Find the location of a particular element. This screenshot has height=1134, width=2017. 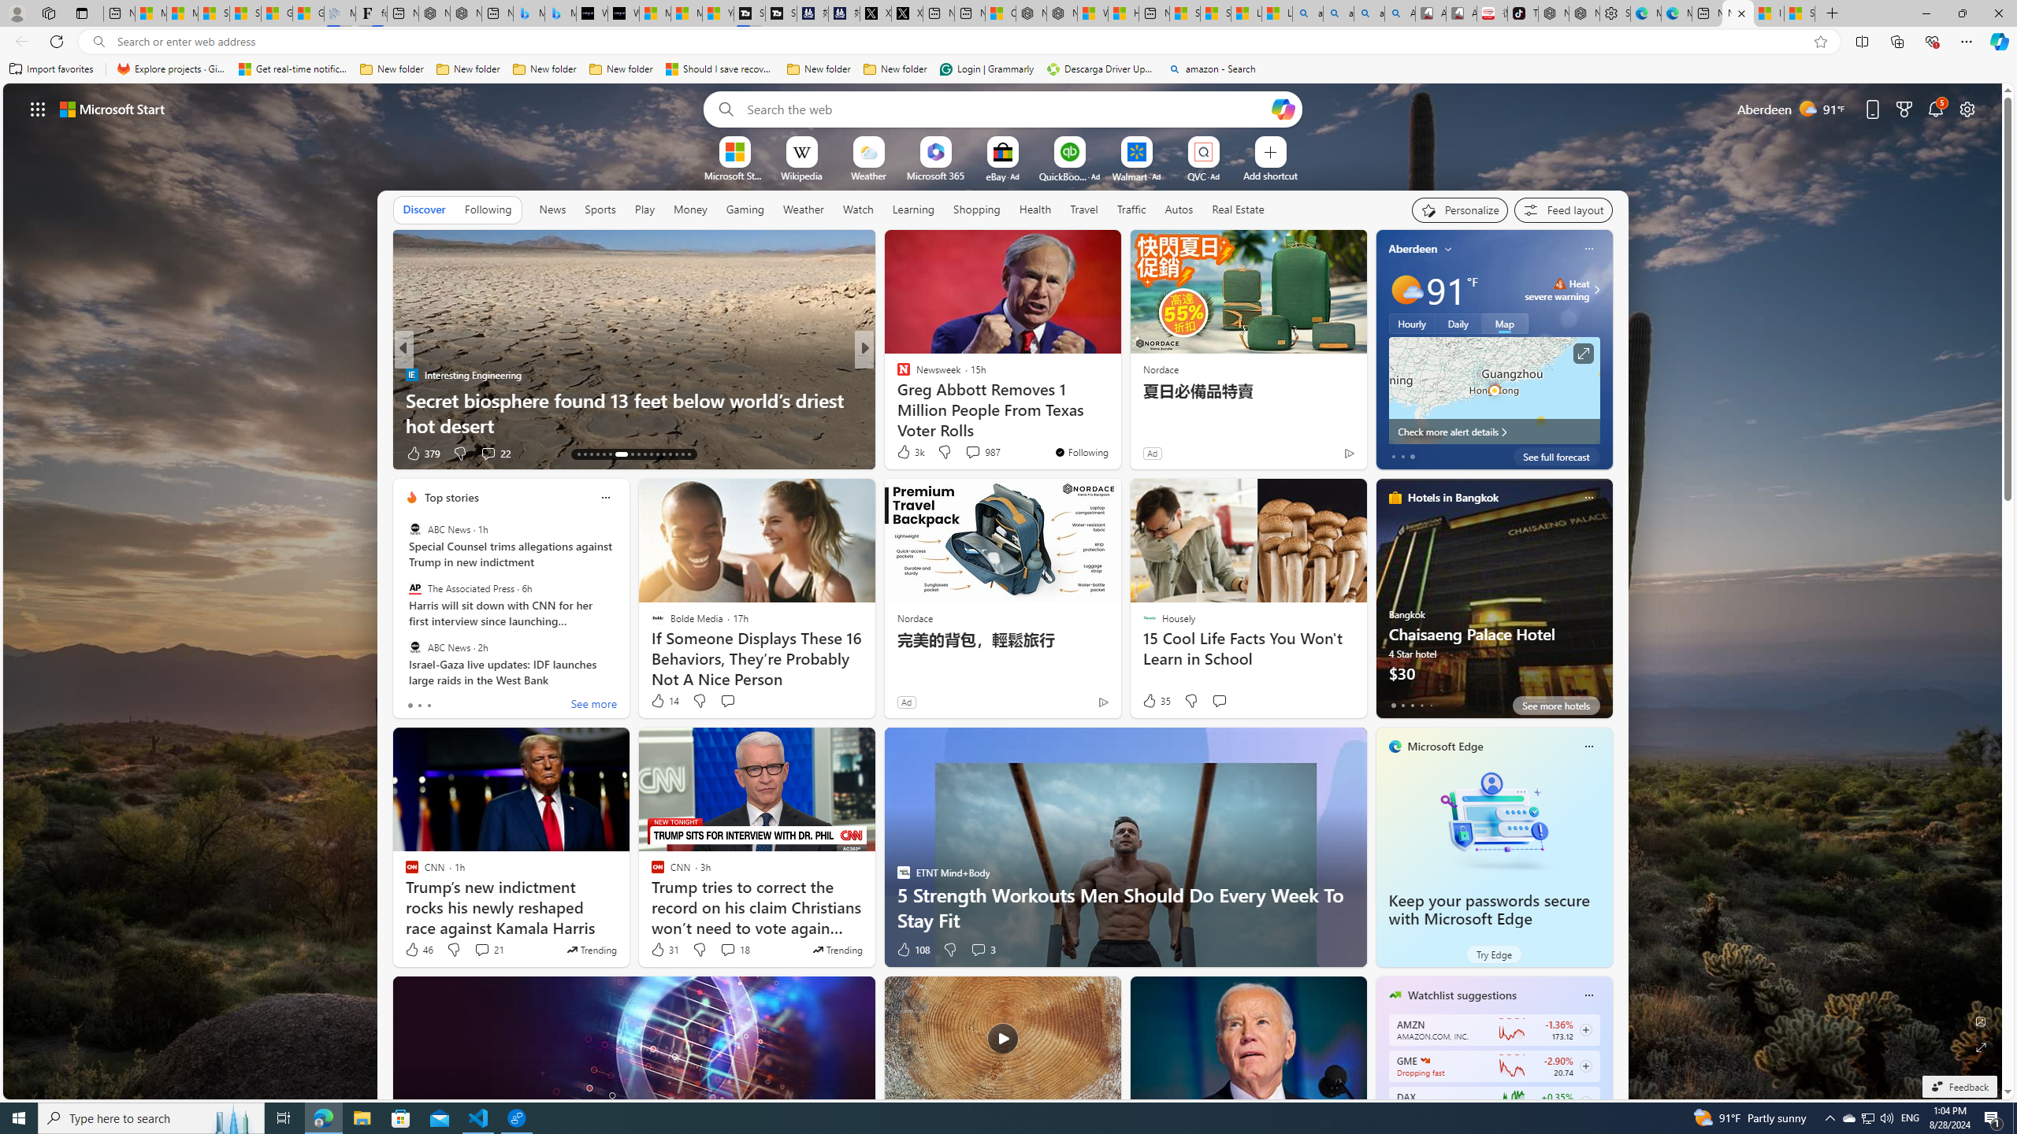

AutomationID: tab-23 is located at coordinates (651, 454).